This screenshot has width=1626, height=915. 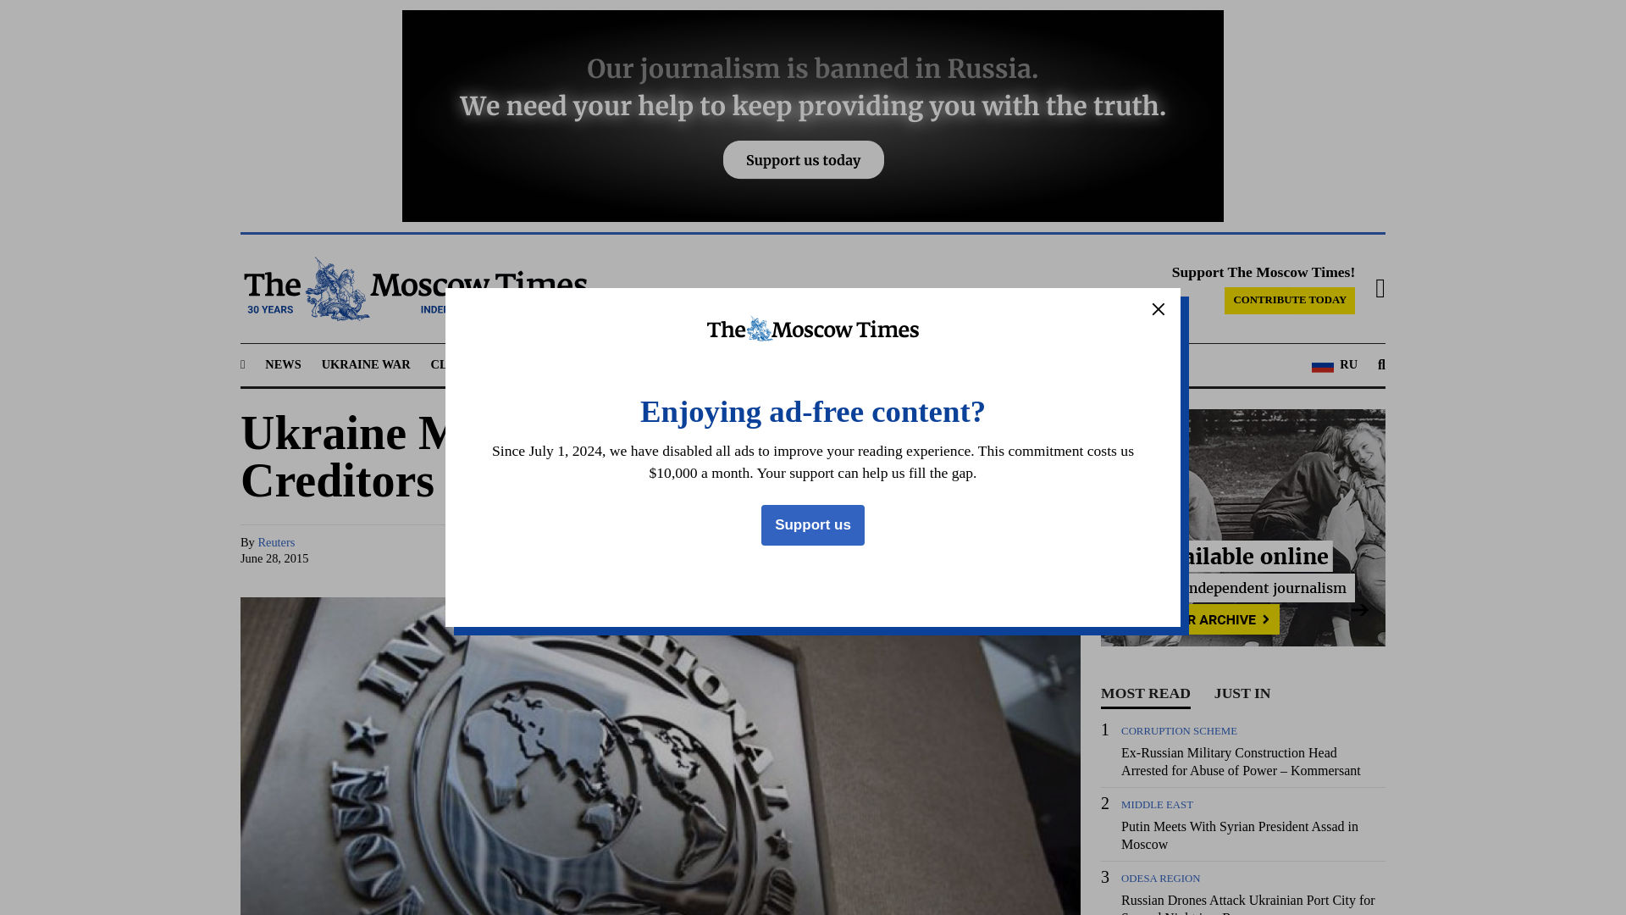 What do you see at coordinates (1033, 551) in the screenshot?
I see `Share on Flipboard` at bounding box center [1033, 551].